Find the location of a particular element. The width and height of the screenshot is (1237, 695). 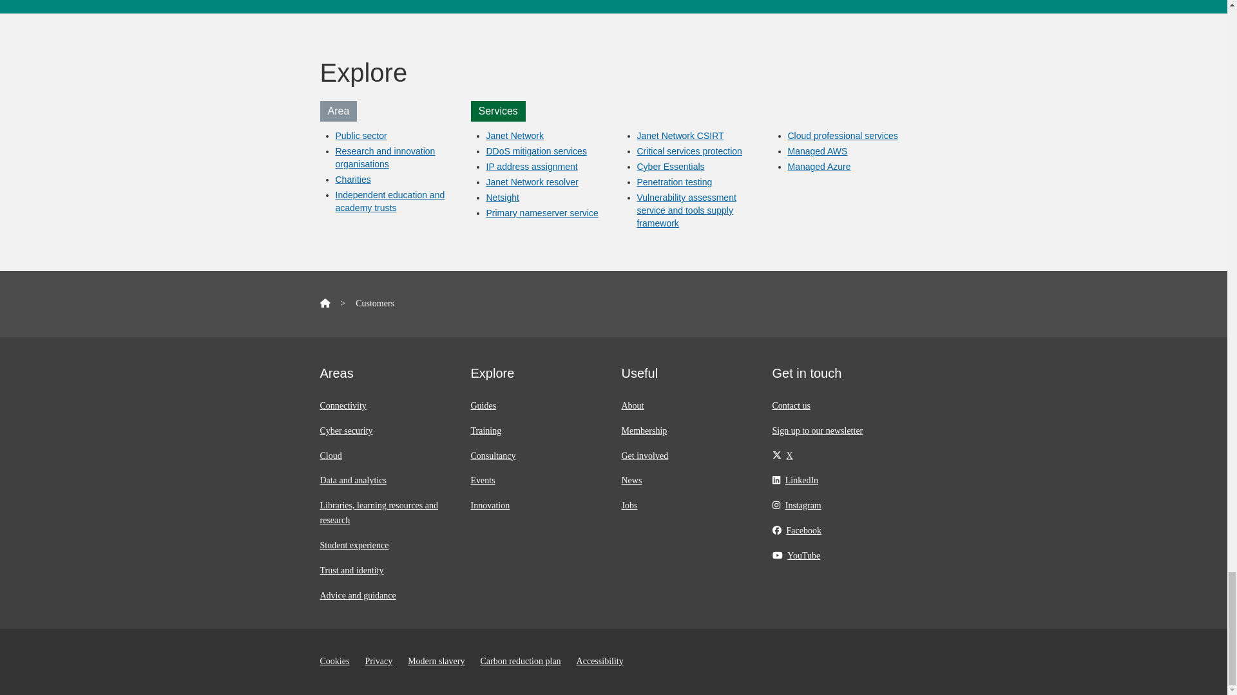

Vulnerability assessment service and tools supply framework is located at coordinates (686, 210).